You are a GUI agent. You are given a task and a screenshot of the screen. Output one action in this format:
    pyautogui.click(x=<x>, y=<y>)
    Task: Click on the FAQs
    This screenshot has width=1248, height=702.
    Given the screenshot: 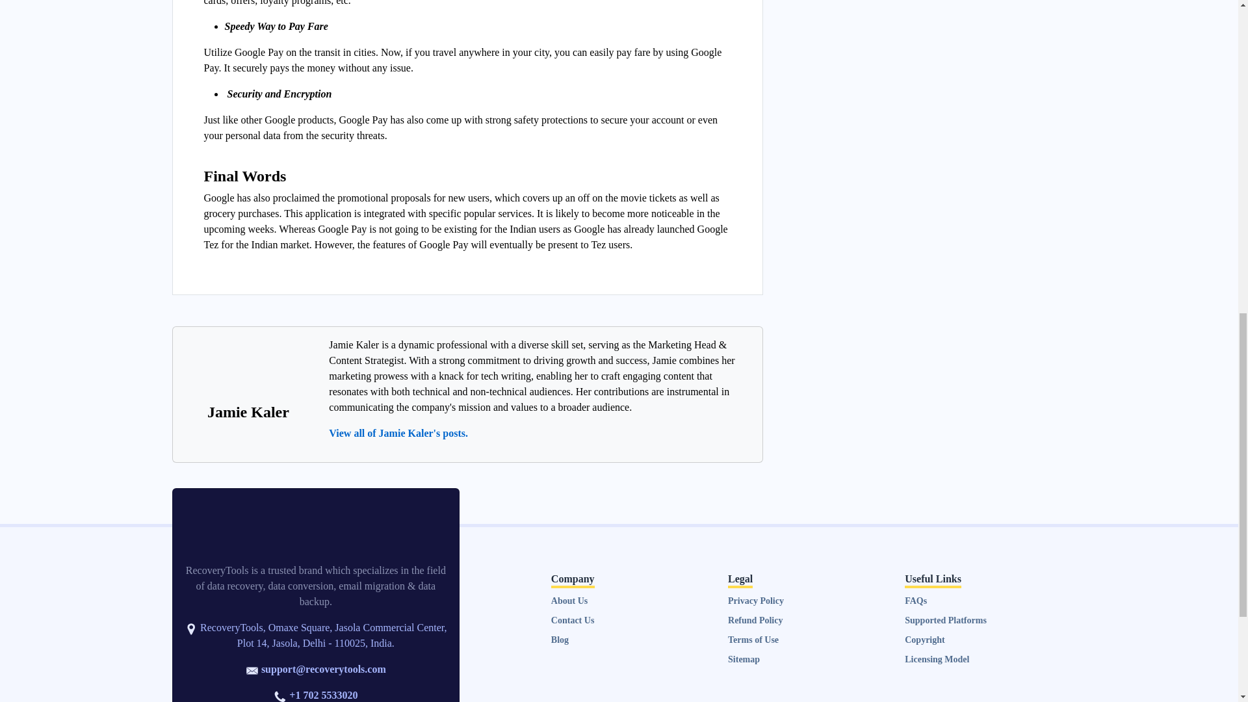 What is the action you would take?
    pyautogui.click(x=916, y=601)
    